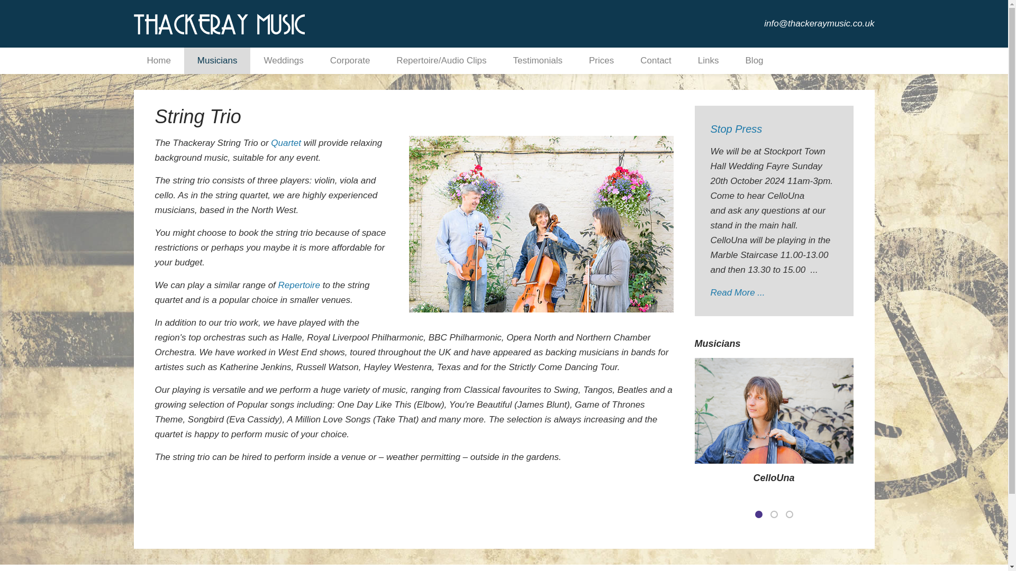  What do you see at coordinates (158, 60) in the screenshot?
I see `Home` at bounding box center [158, 60].